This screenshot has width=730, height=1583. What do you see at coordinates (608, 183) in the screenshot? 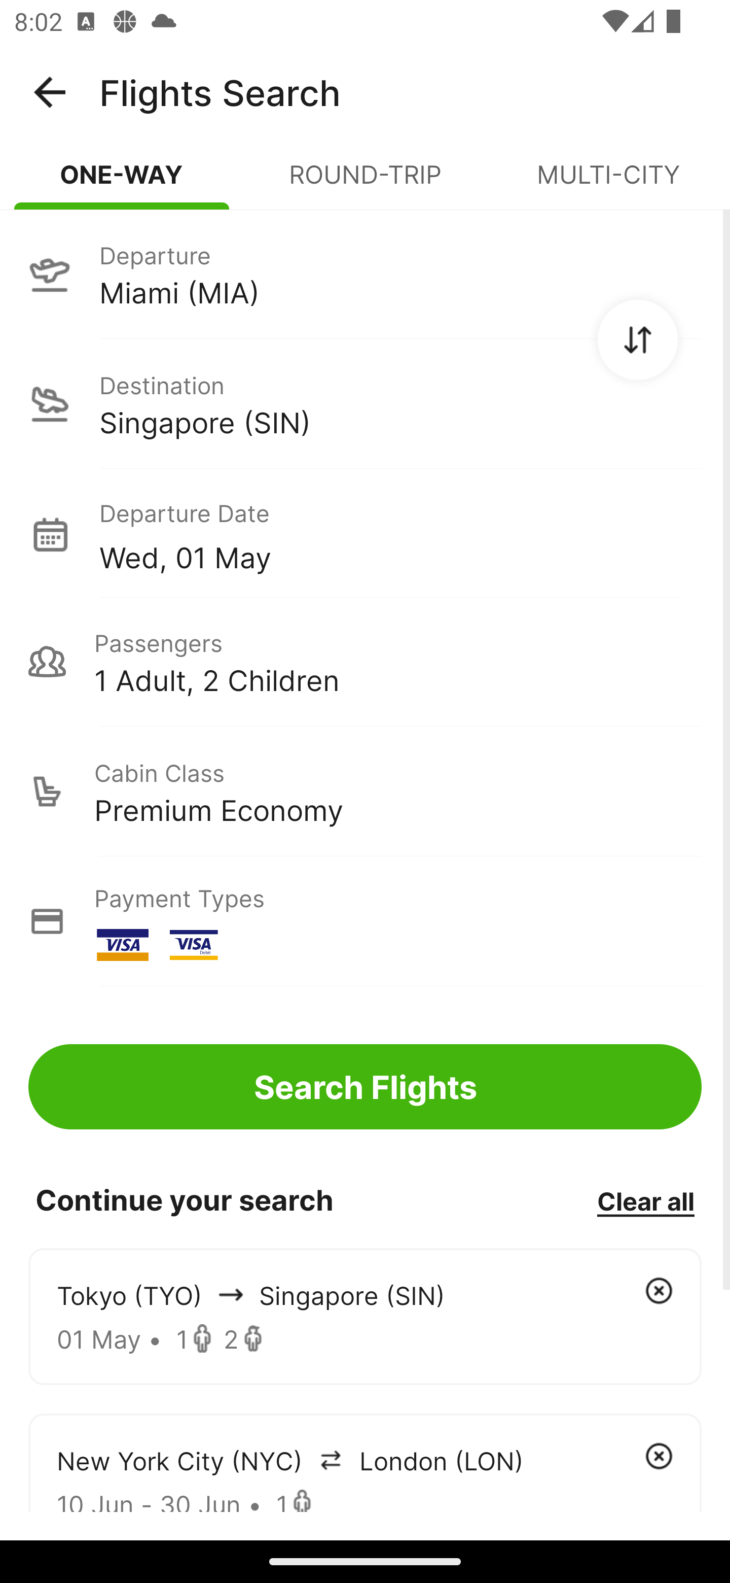
I see `MULTI-CITY` at bounding box center [608, 183].